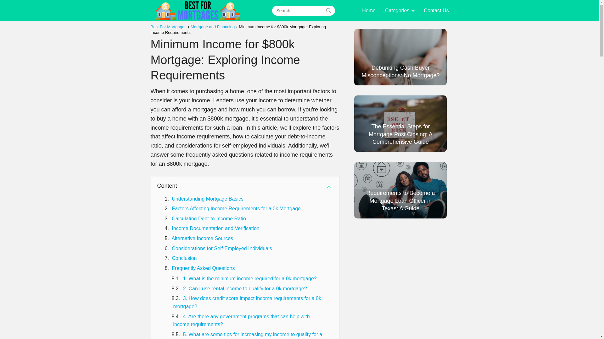 The height and width of the screenshot is (339, 604). Describe the element at coordinates (245, 288) in the screenshot. I see `2. Can I use rental income to qualify for a 0k mortgage?` at that location.